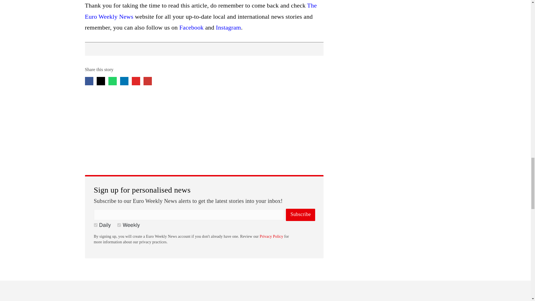 This screenshot has height=301, width=535. I want to click on 7, so click(119, 225).